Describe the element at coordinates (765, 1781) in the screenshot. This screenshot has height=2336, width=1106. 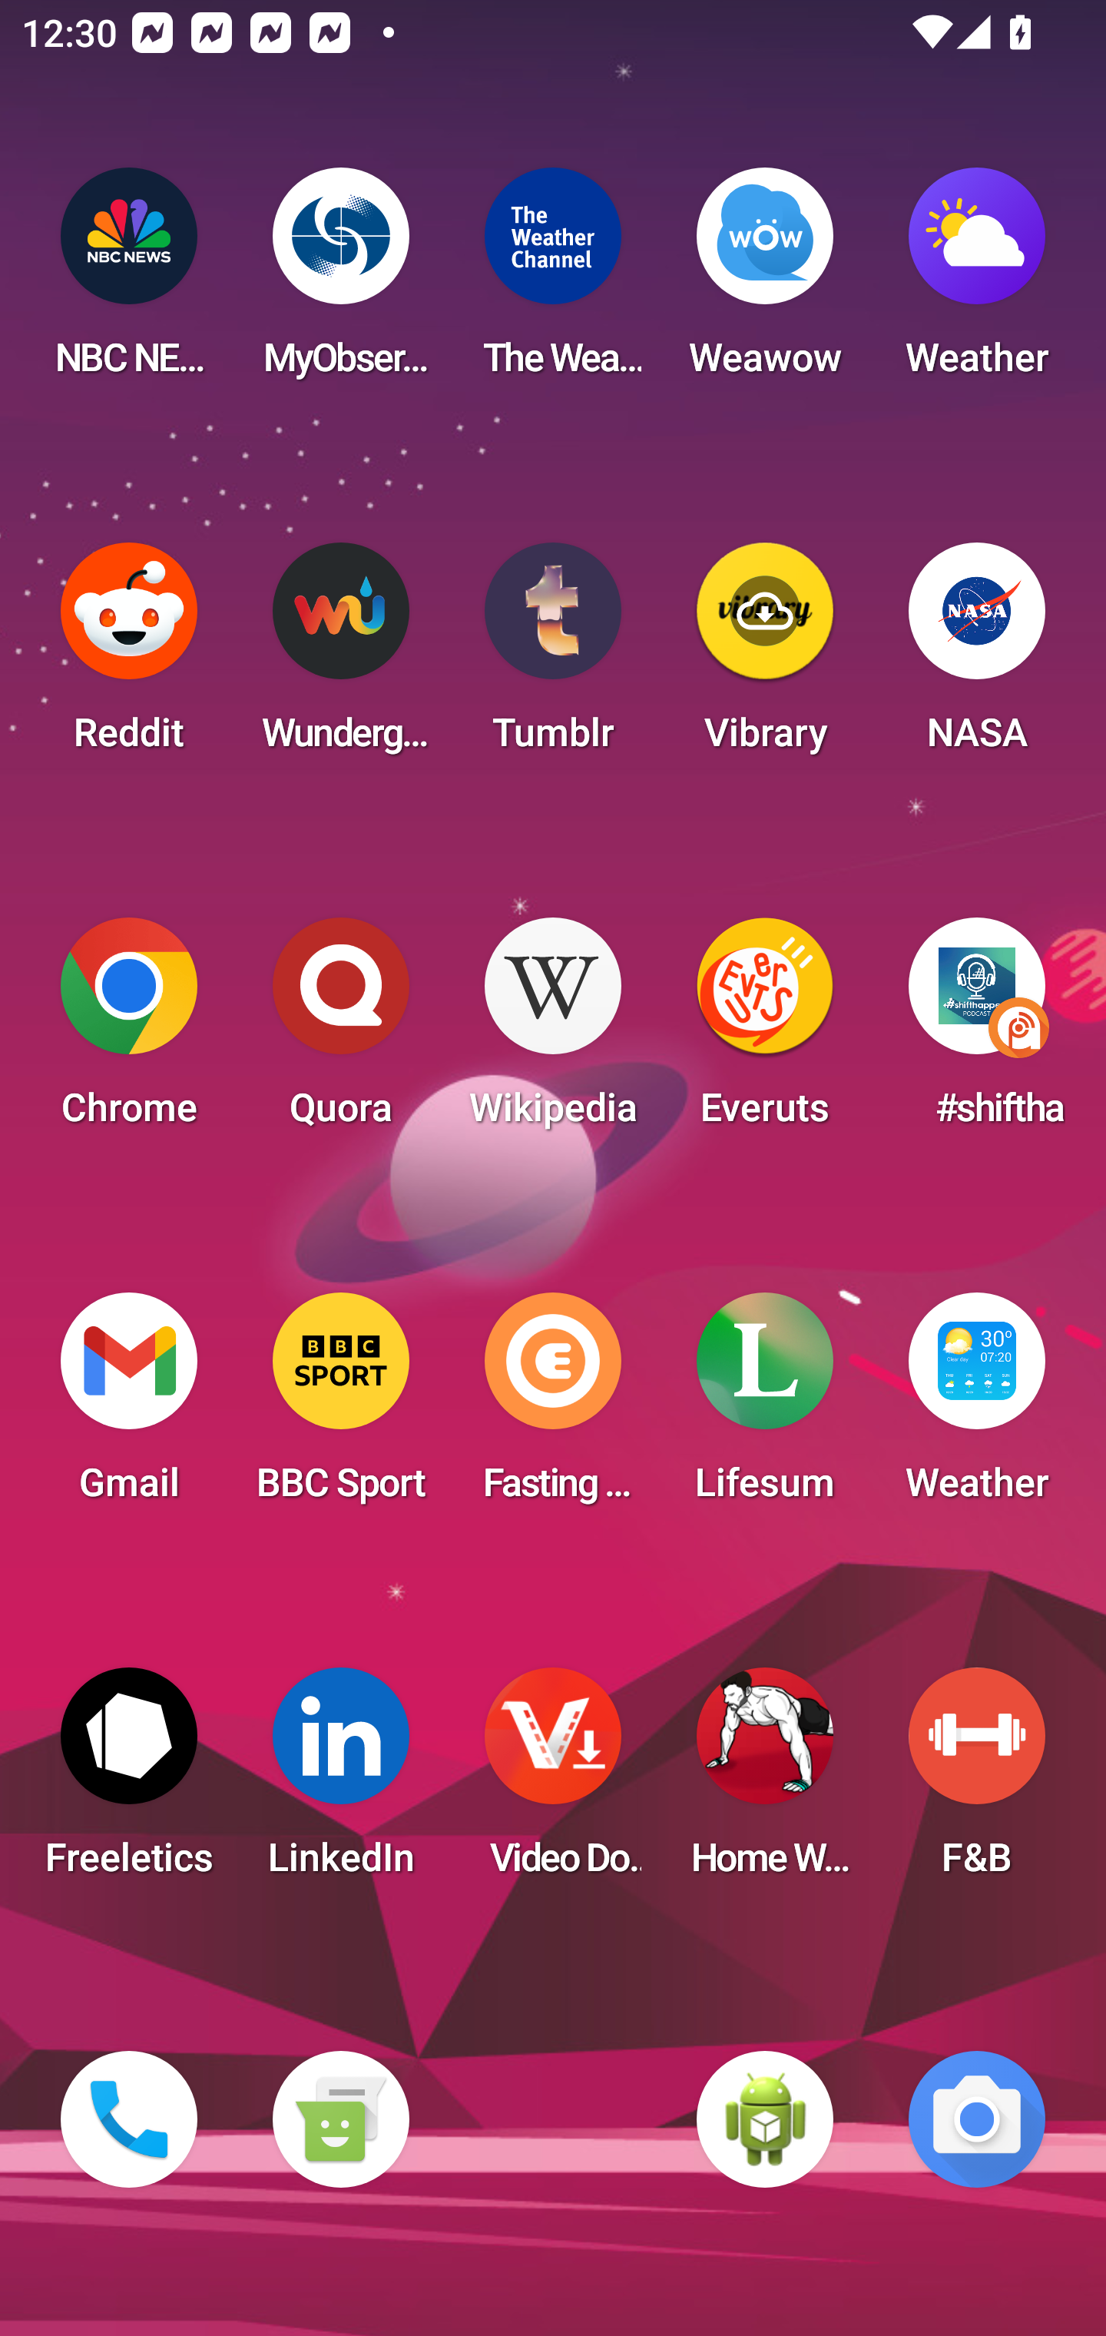
I see `Home Workout` at that location.